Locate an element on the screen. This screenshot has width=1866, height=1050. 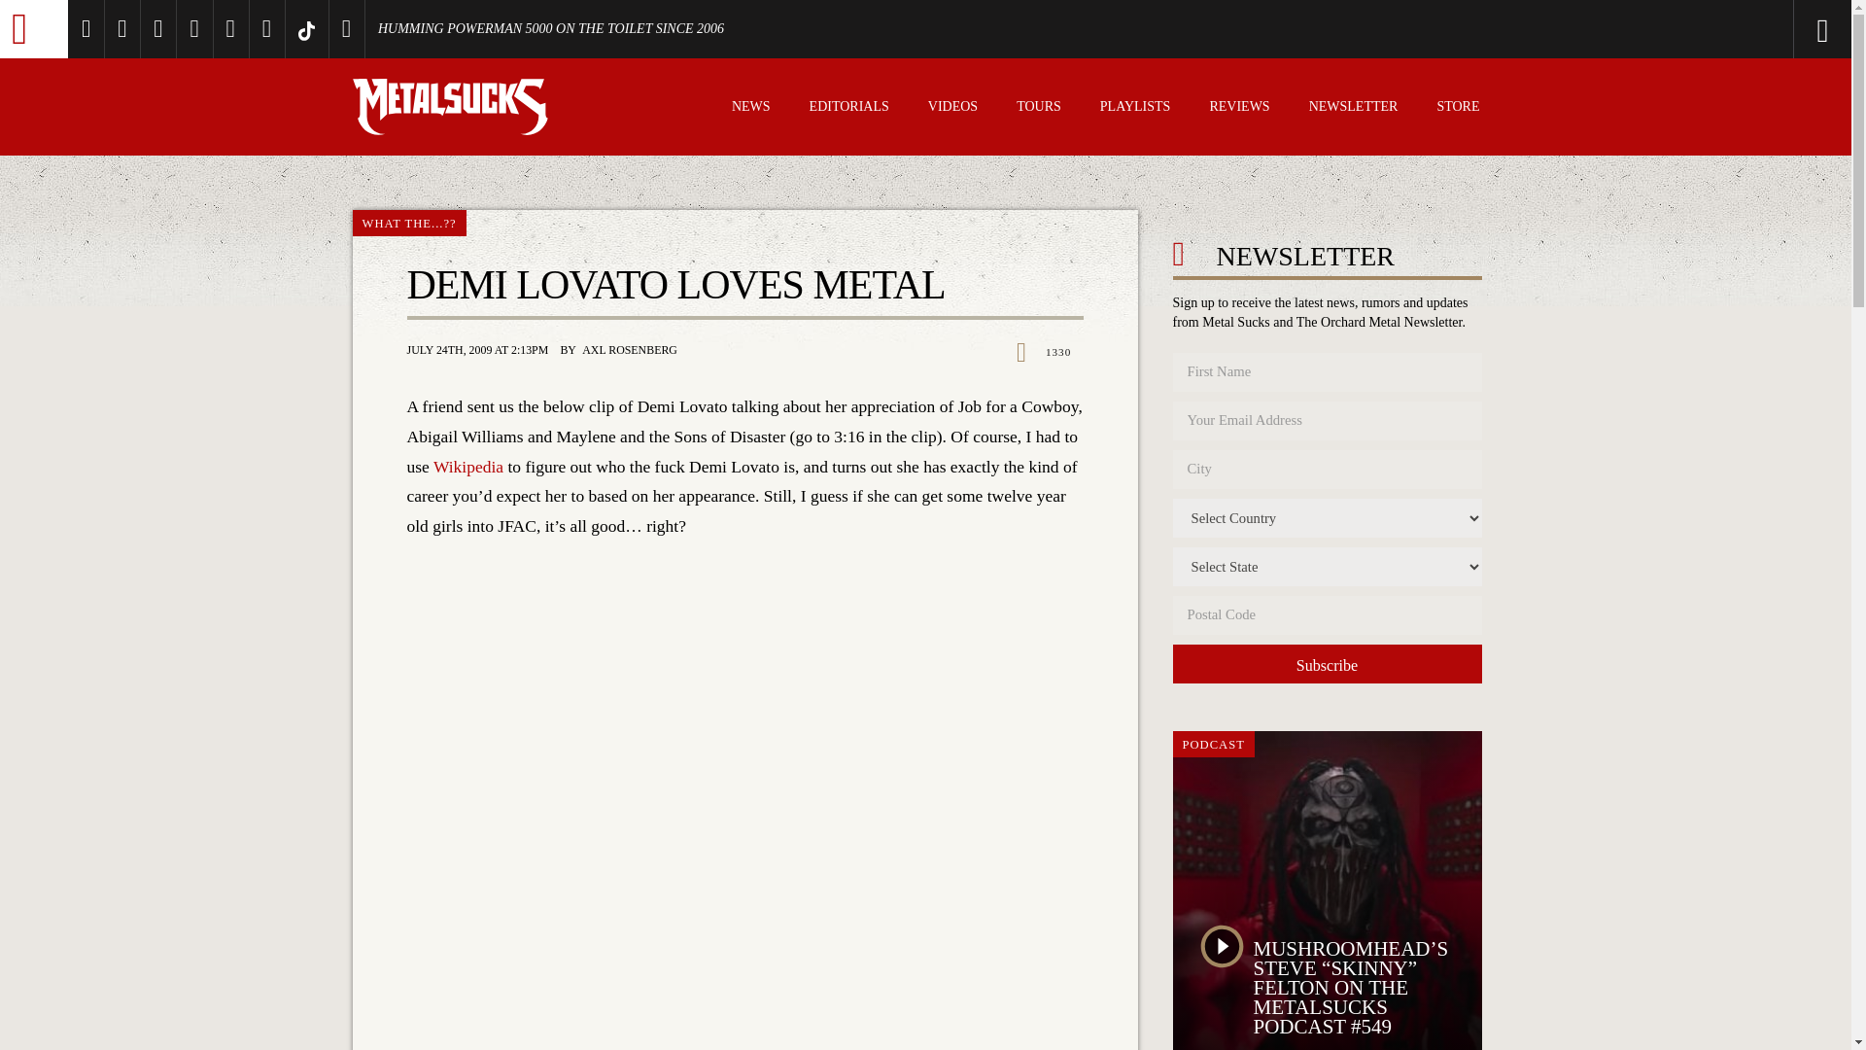
NEWSLETTER is located at coordinates (1353, 109).